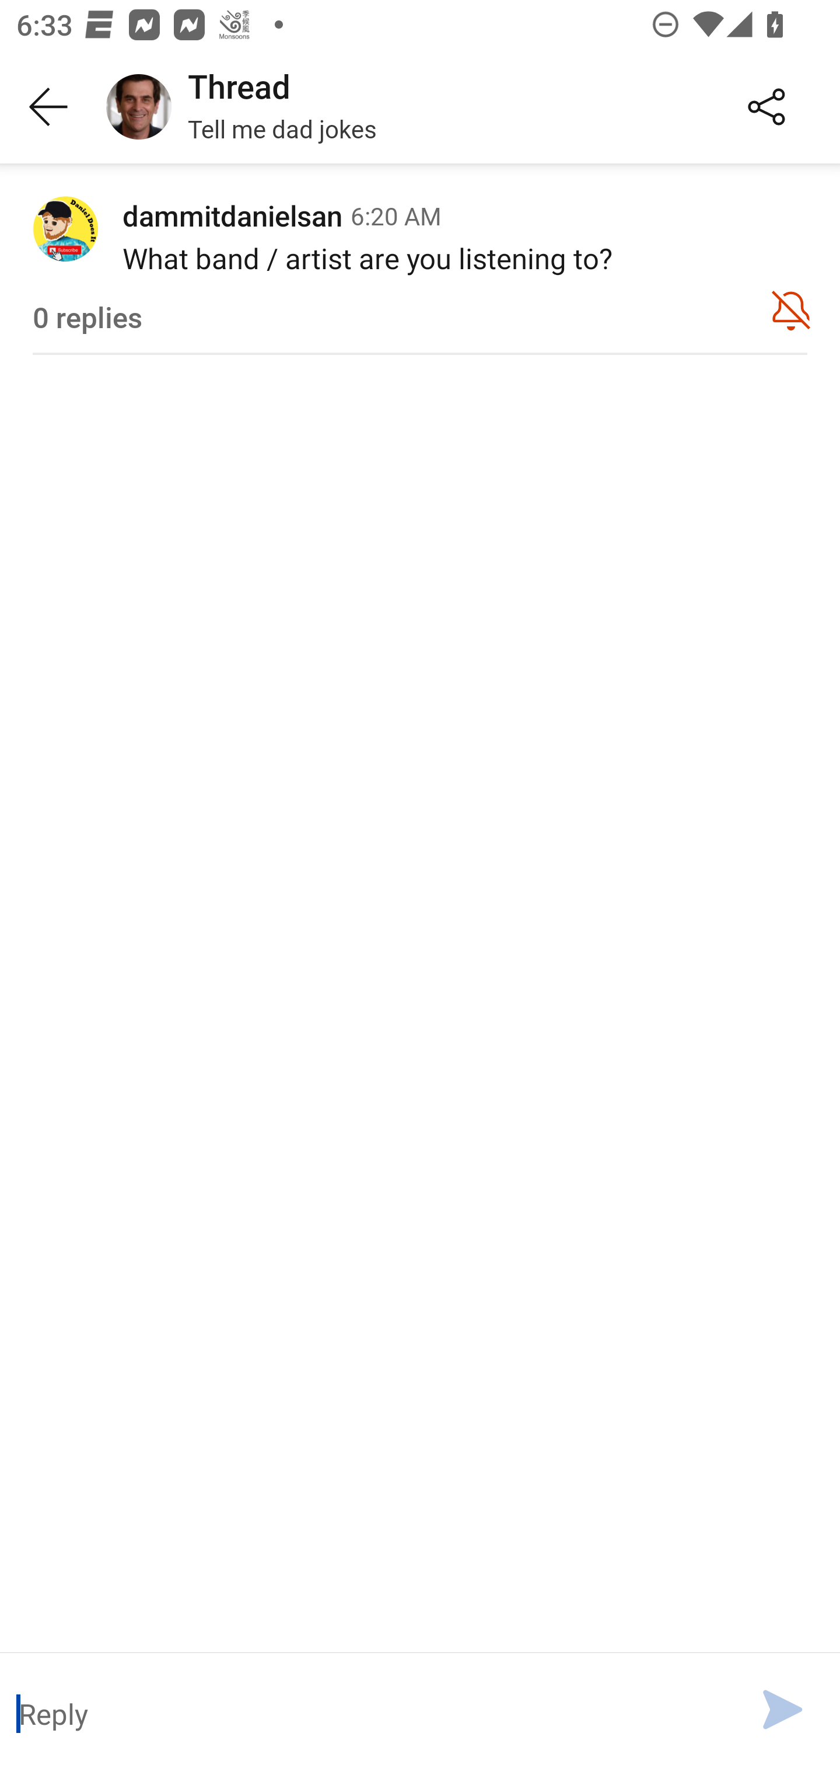  Describe the element at coordinates (49, 107) in the screenshot. I see `Back` at that location.